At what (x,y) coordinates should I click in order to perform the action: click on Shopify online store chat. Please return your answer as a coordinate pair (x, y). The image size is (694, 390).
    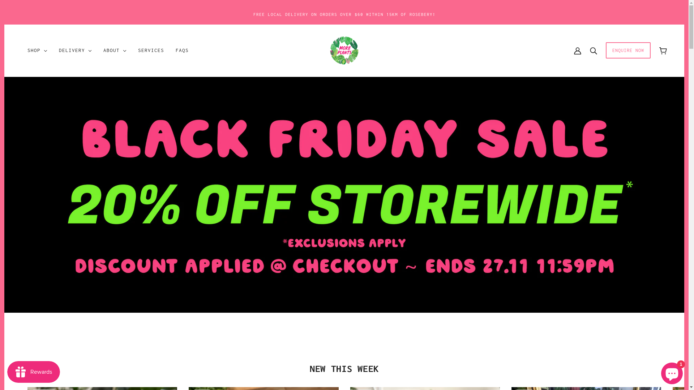
    Looking at the image, I should click on (672, 372).